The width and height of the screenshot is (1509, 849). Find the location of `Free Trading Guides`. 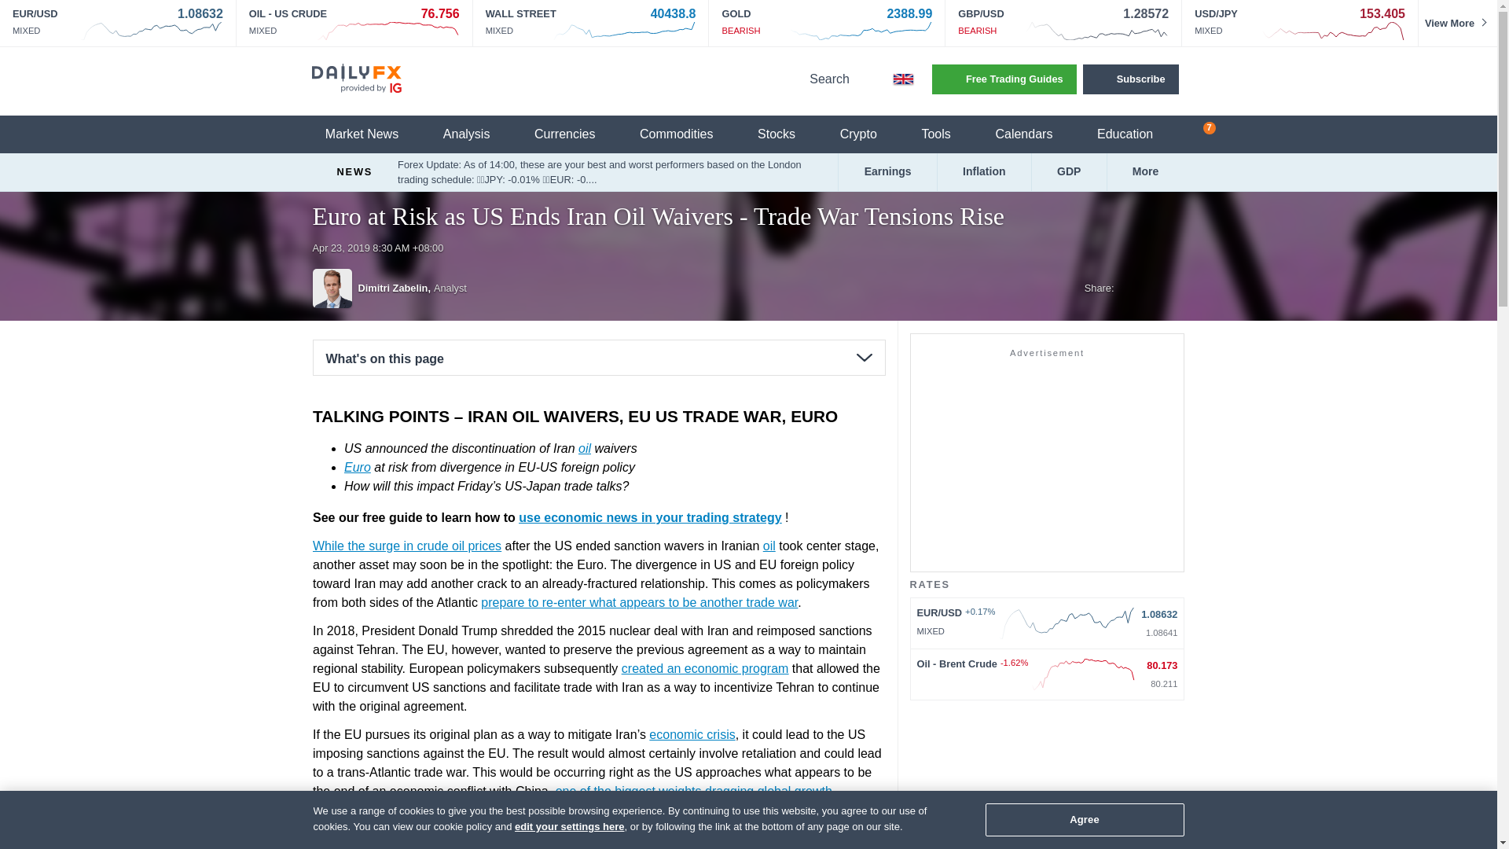

Free Trading Guides is located at coordinates (1004, 79).